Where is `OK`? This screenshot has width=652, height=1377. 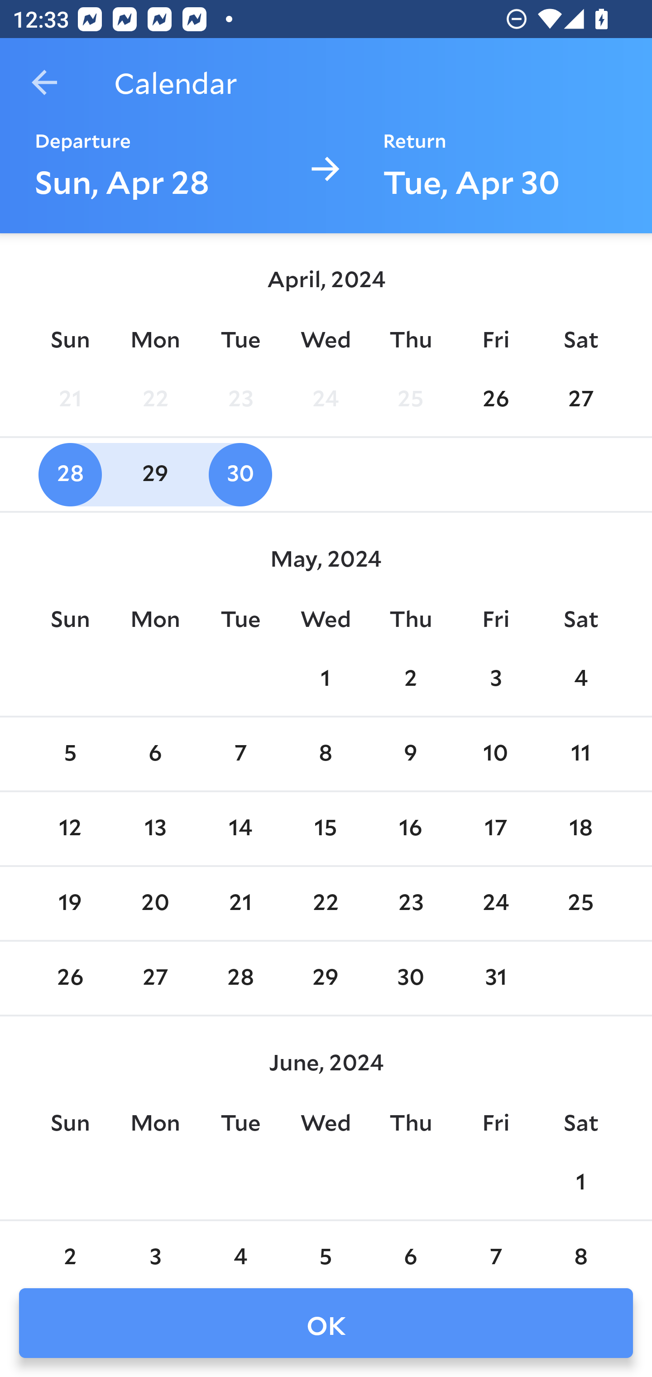 OK is located at coordinates (326, 1323).